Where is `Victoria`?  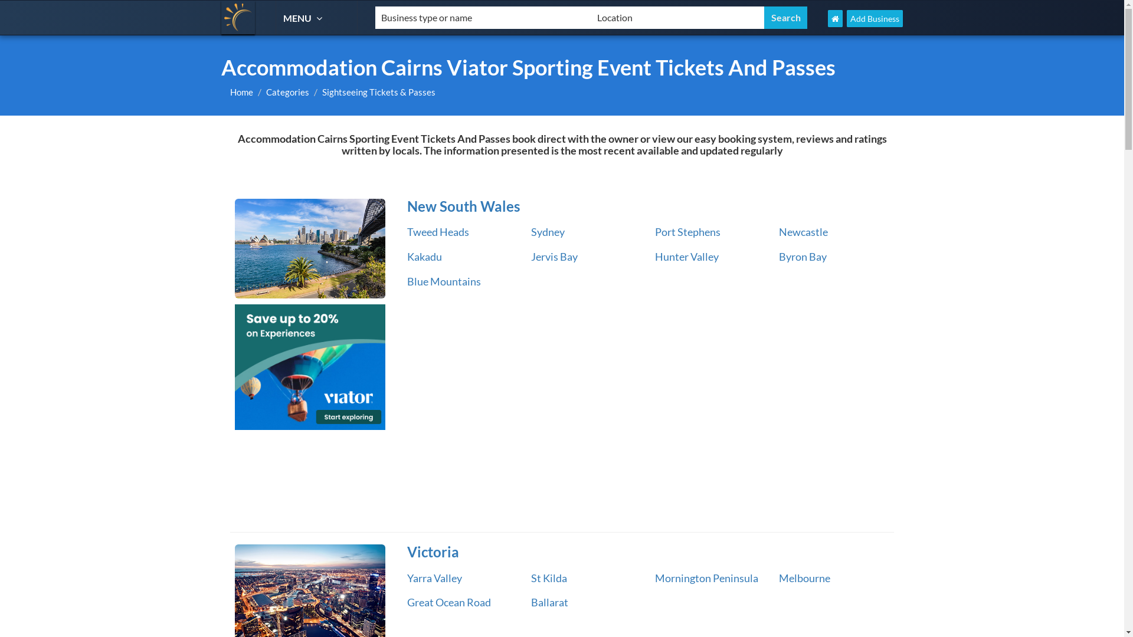 Victoria is located at coordinates (646, 552).